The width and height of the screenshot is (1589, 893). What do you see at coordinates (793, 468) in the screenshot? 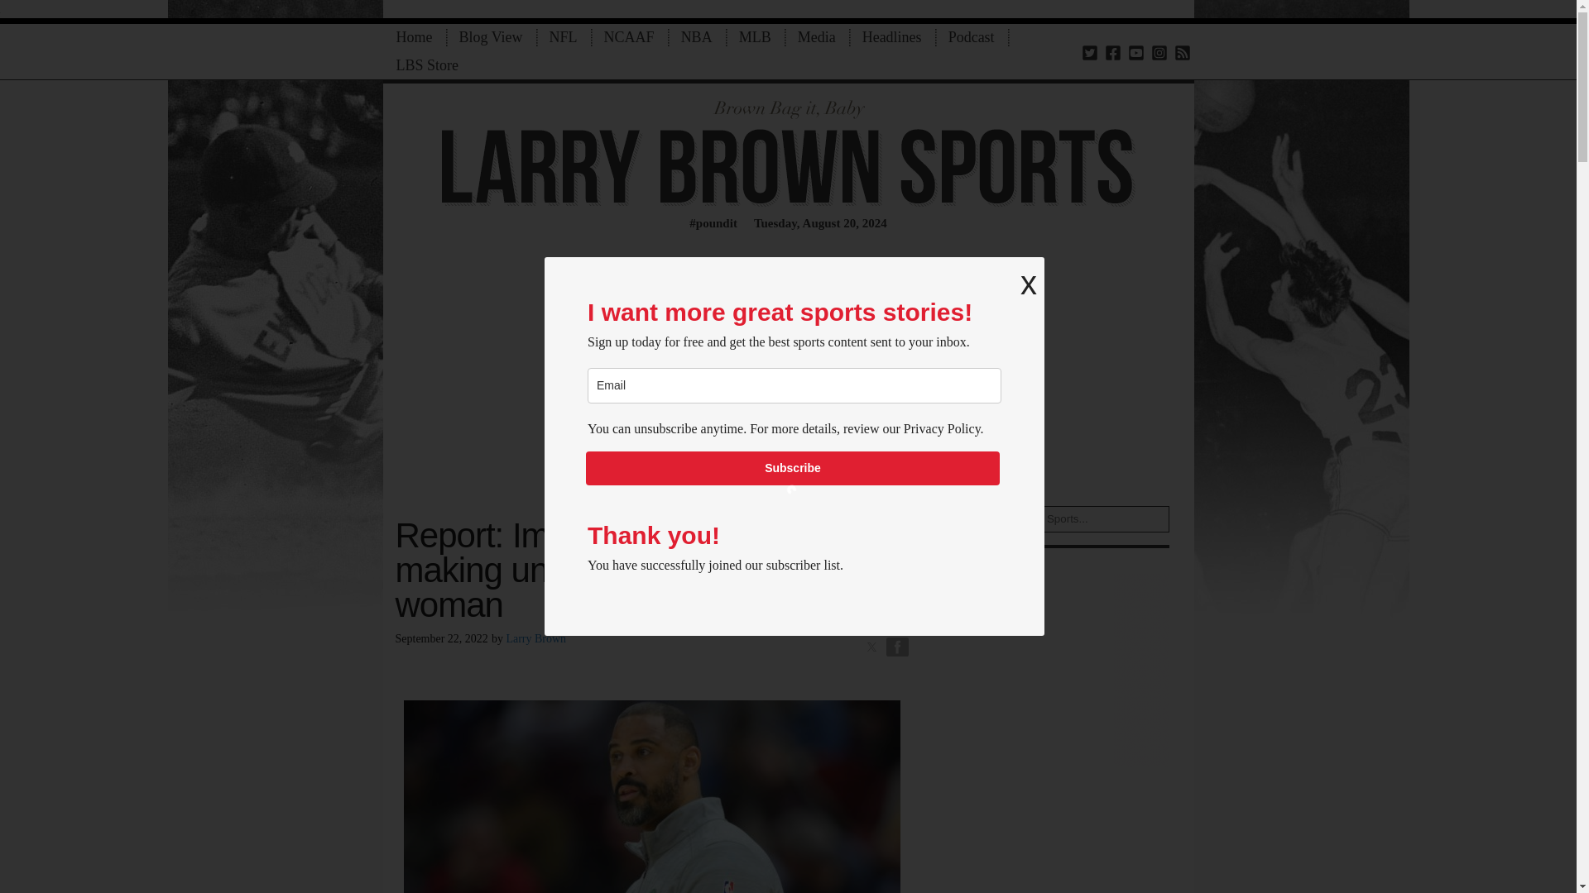
I see `Subscribe` at bounding box center [793, 468].